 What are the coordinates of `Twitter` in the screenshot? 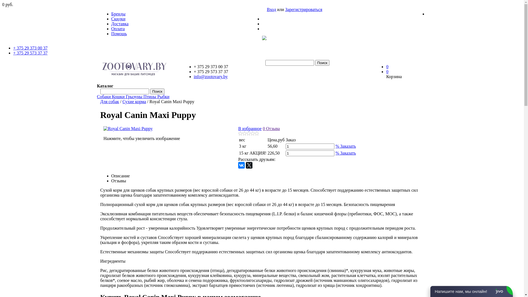 It's located at (249, 165).